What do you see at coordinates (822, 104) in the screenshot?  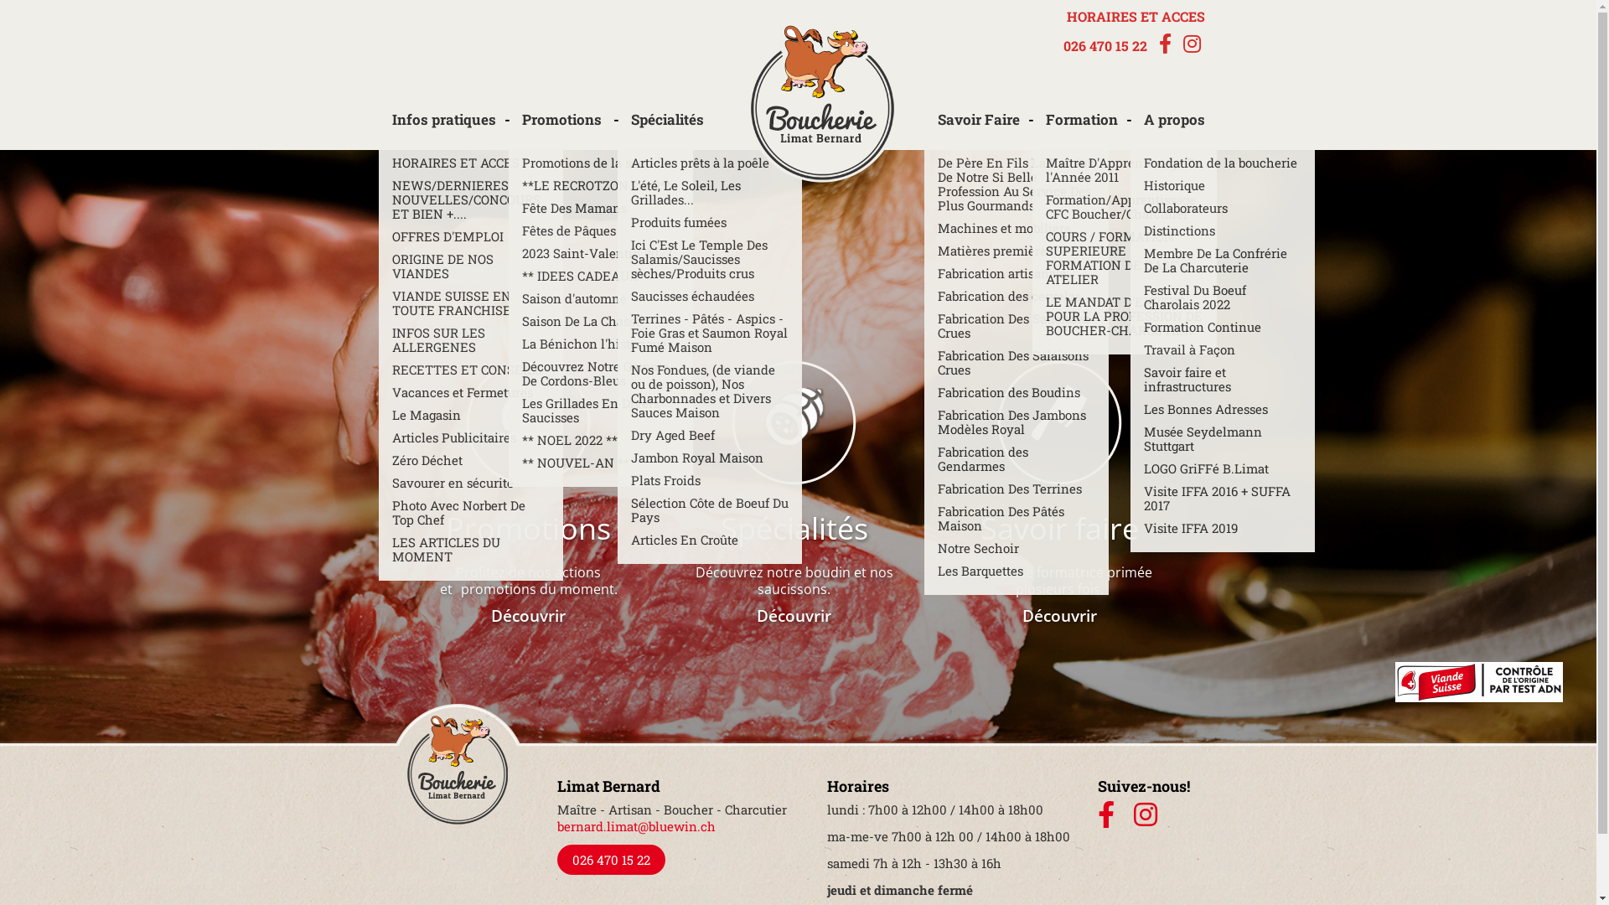 I see `boucherie-limat.ch` at bounding box center [822, 104].